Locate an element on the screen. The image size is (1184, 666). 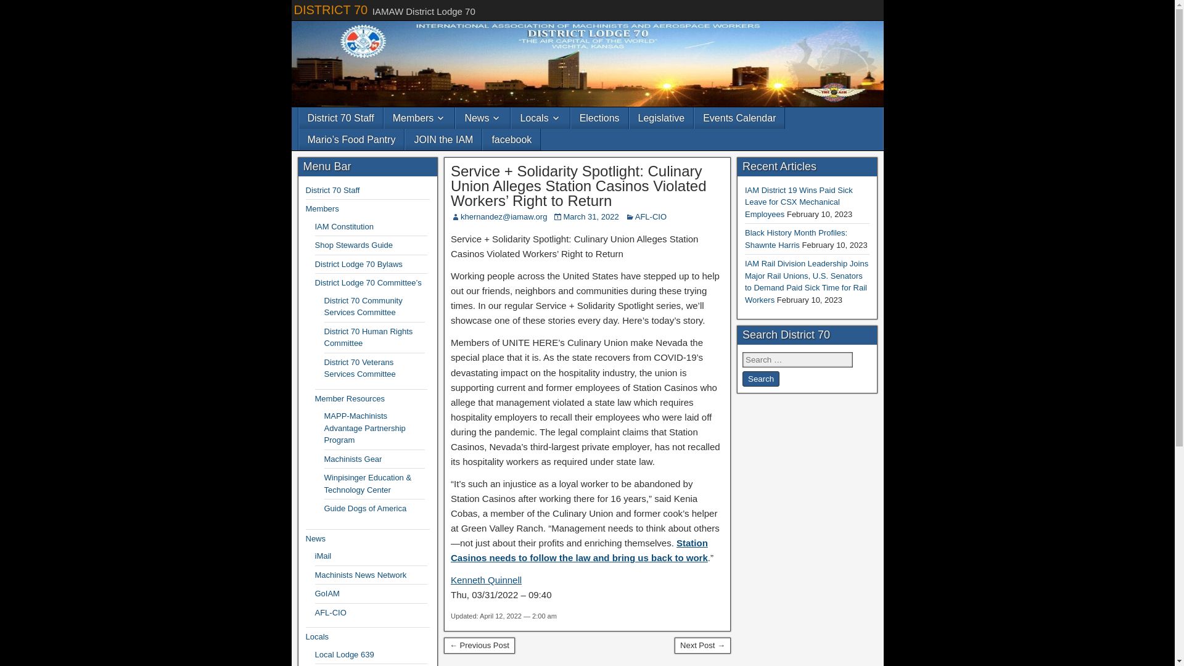
Locals is located at coordinates (540, 118).